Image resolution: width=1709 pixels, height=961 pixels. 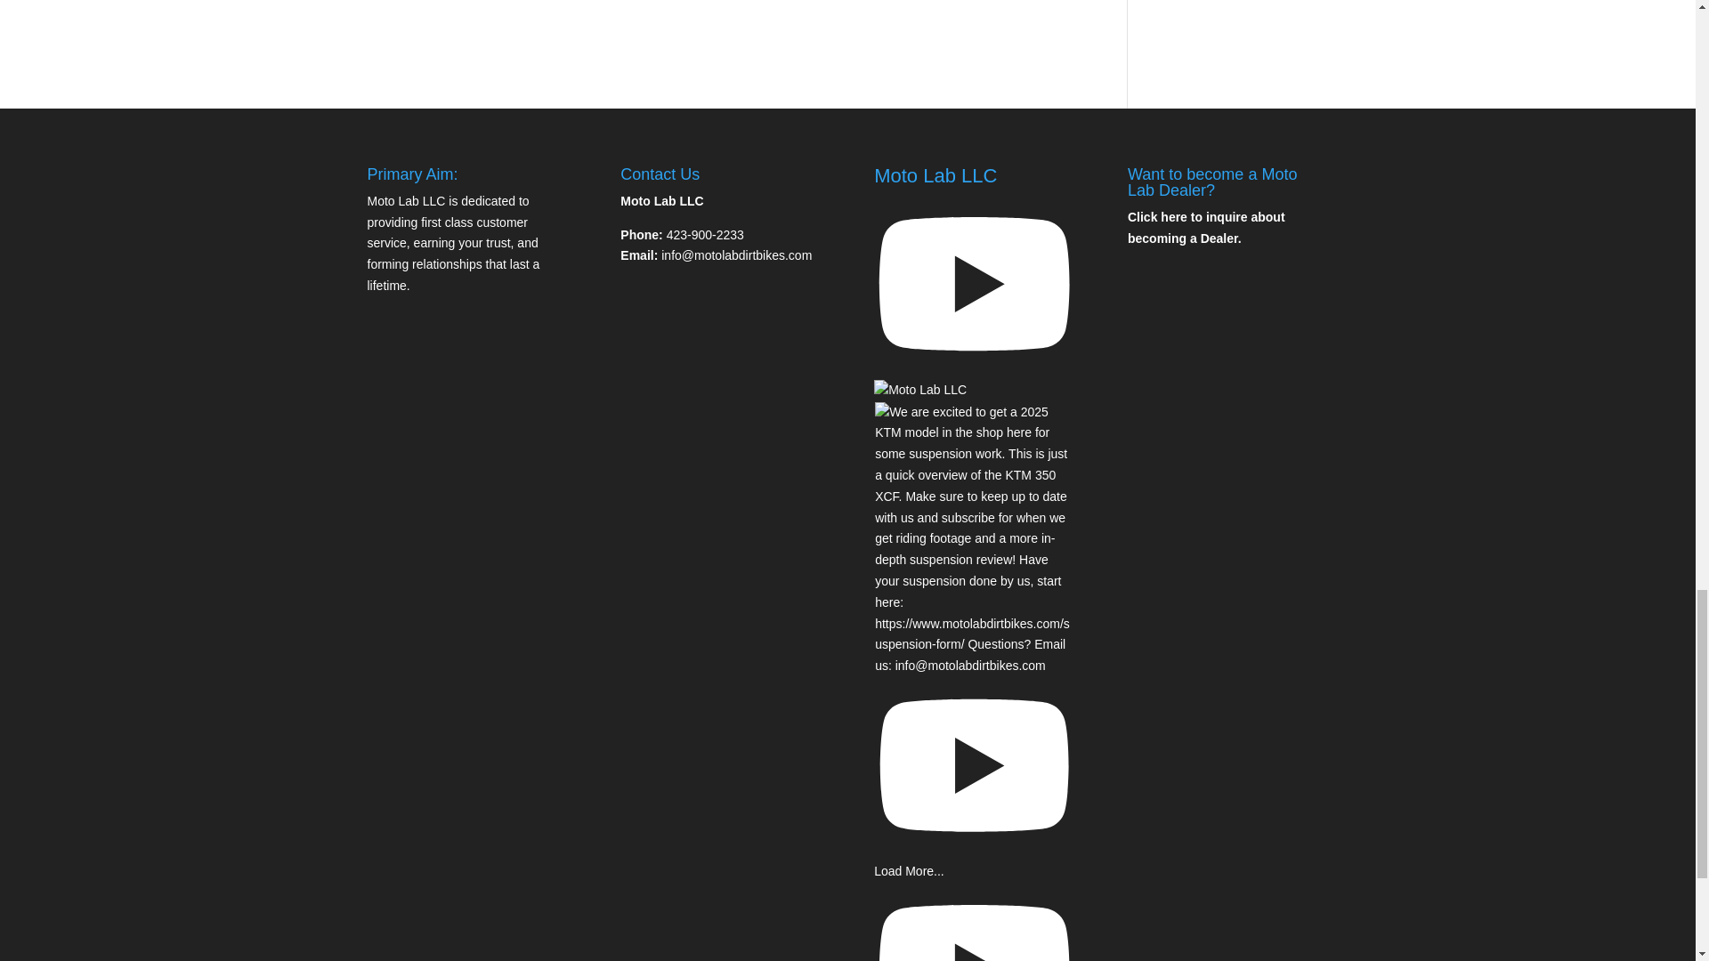 What do you see at coordinates (705, 235) in the screenshot?
I see `423-900-2233` at bounding box center [705, 235].